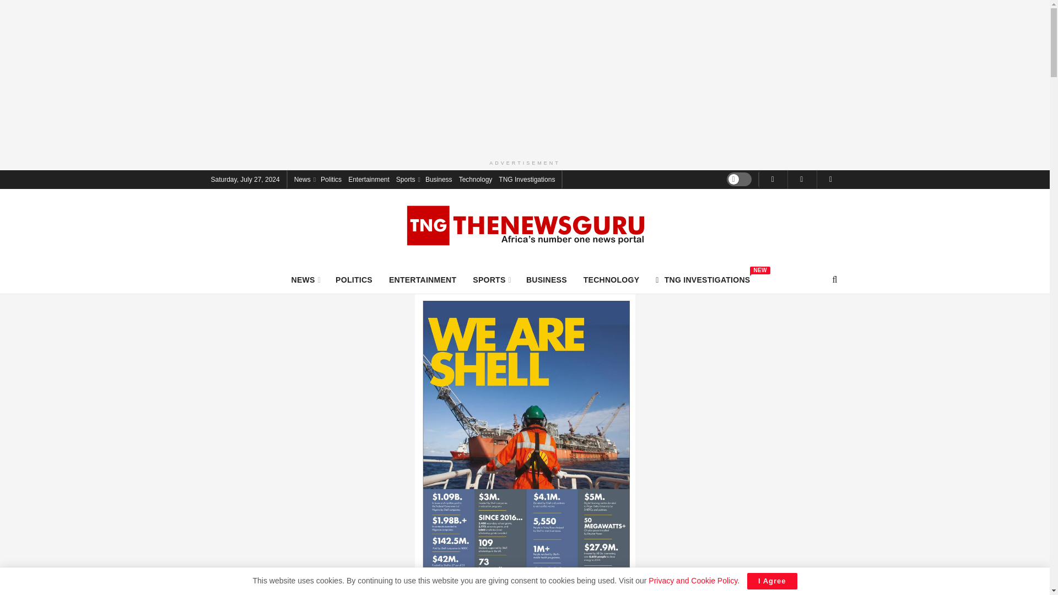  What do you see at coordinates (368, 178) in the screenshot?
I see `Entertainment` at bounding box center [368, 178].